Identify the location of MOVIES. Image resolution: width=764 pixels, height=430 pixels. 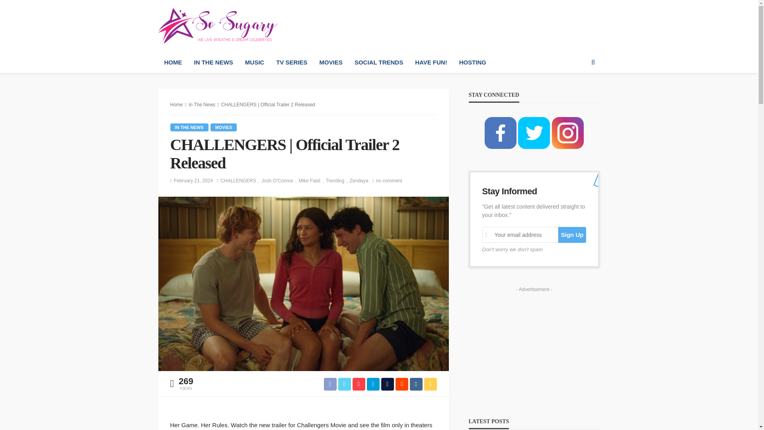
(224, 127).